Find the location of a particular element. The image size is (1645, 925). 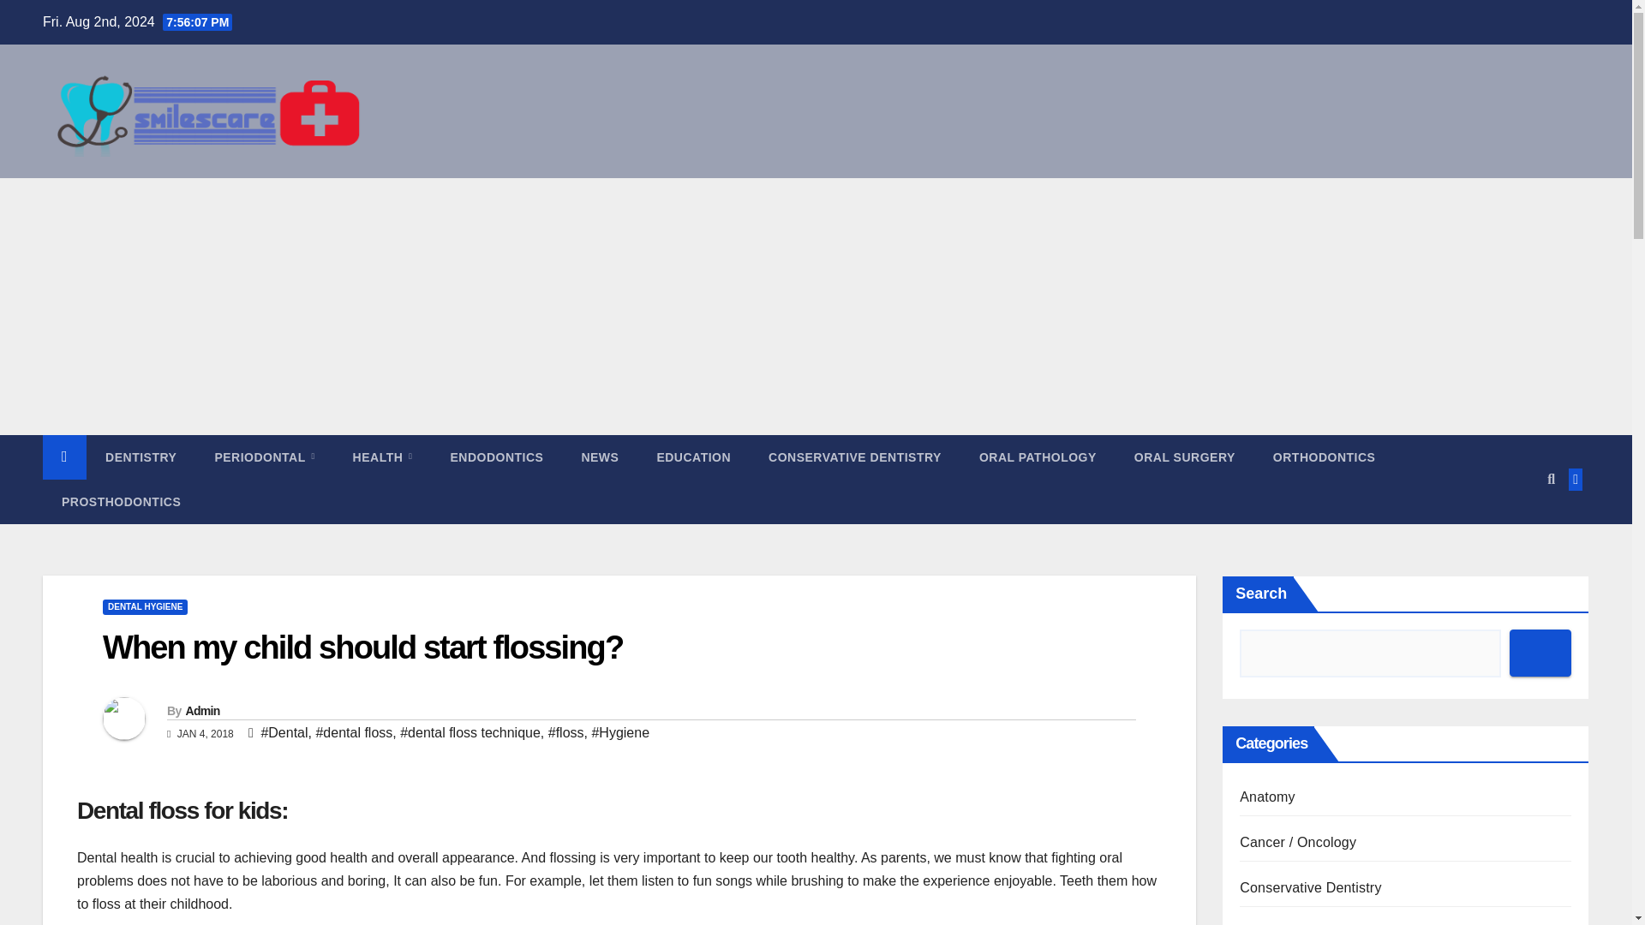

EDUCATION is located at coordinates (694, 457).